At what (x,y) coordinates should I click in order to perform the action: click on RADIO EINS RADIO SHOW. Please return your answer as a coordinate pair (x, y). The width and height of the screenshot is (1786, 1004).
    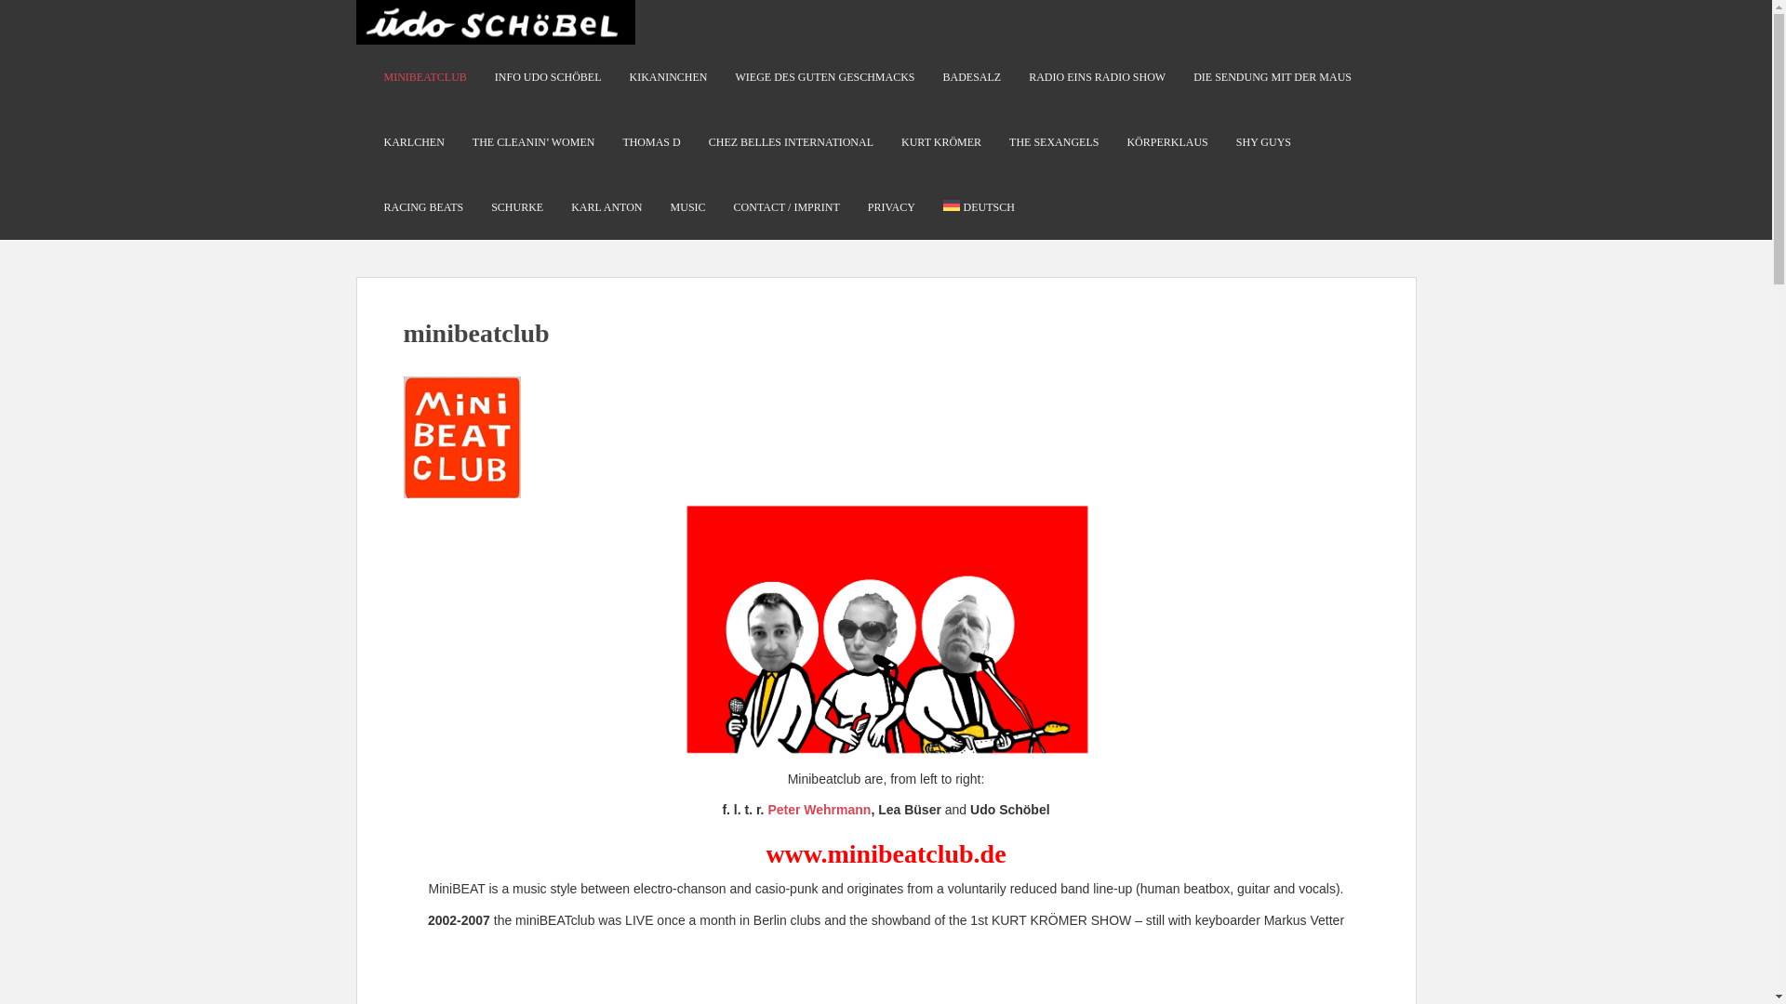
    Looking at the image, I should click on (1097, 76).